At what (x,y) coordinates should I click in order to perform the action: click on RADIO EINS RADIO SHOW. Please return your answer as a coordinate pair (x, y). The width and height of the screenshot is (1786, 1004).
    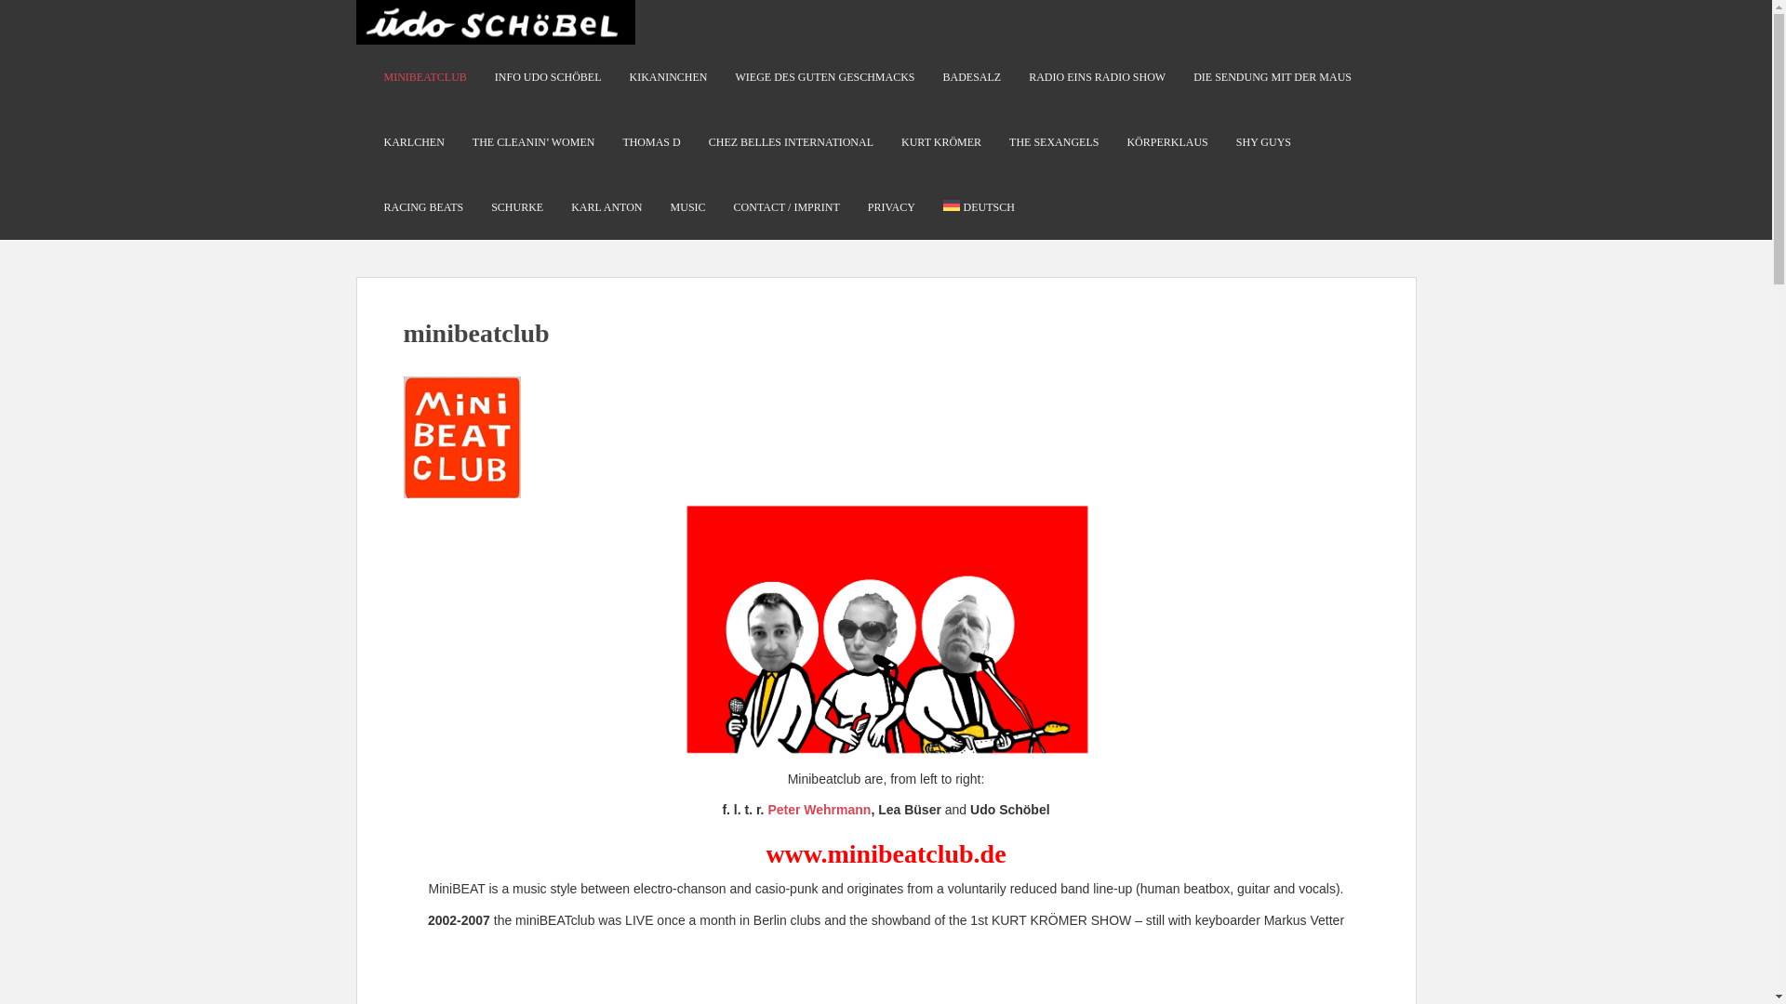
    Looking at the image, I should click on (1097, 76).